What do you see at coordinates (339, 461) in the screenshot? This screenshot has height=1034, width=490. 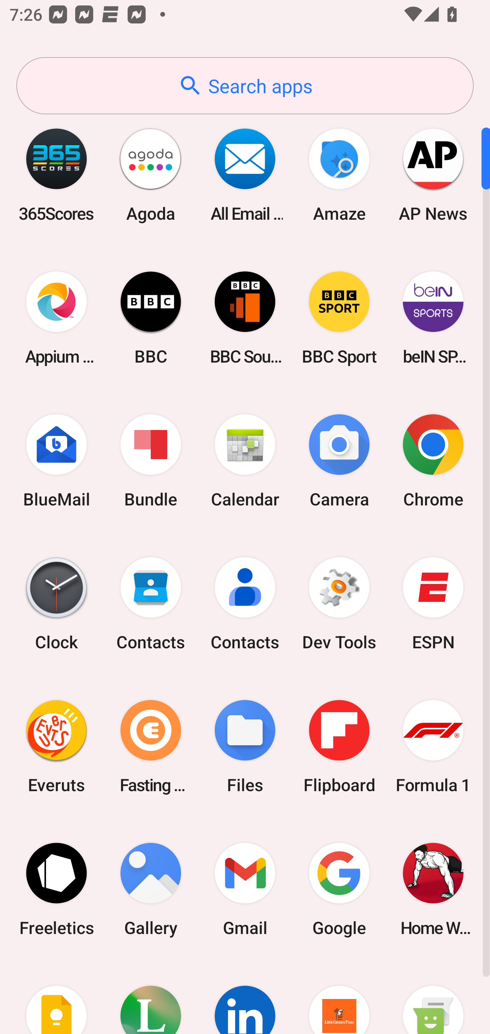 I see `Camera` at bounding box center [339, 461].